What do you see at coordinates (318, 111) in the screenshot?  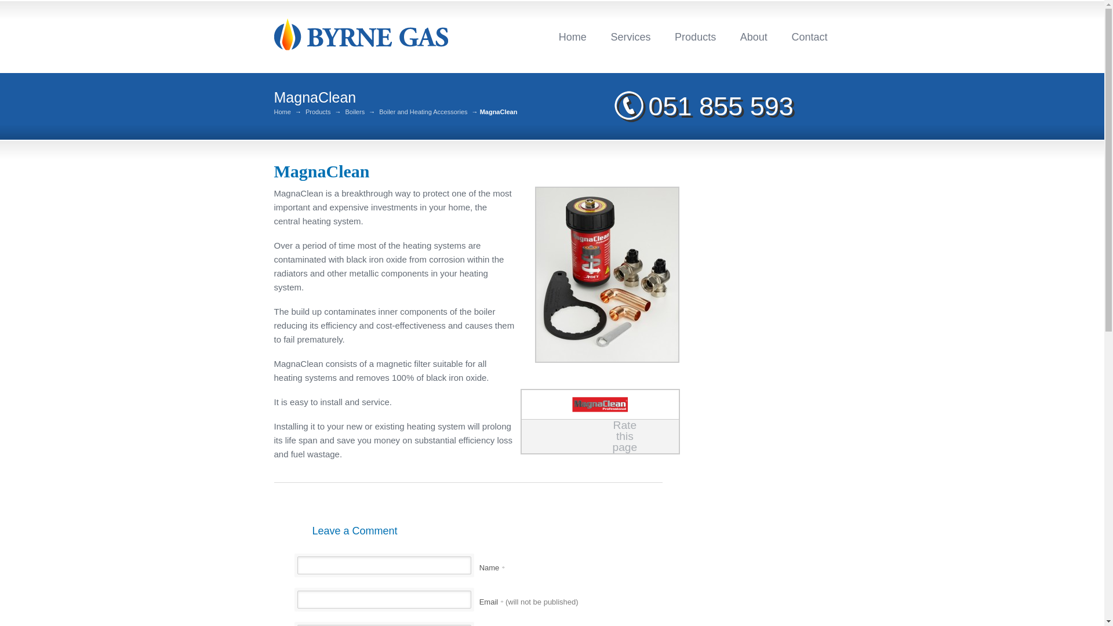 I see `Products` at bounding box center [318, 111].